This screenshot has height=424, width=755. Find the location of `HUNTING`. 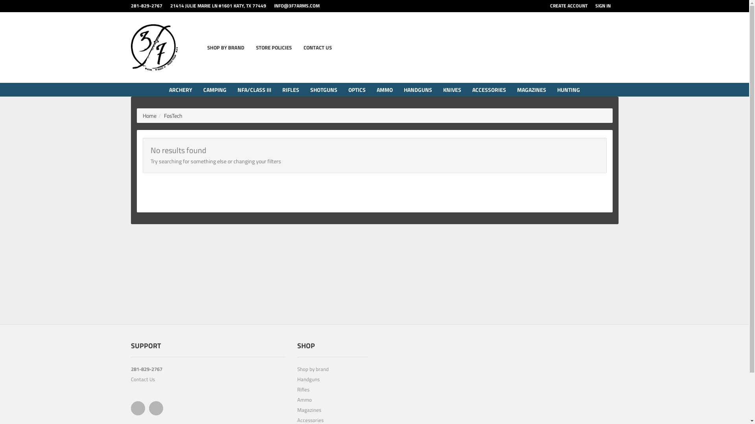

HUNTING is located at coordinates (569, 90).